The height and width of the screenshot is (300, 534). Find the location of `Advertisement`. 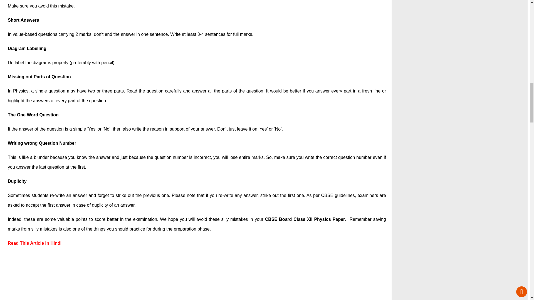

Advertisement is located at coordinates (197, 276).